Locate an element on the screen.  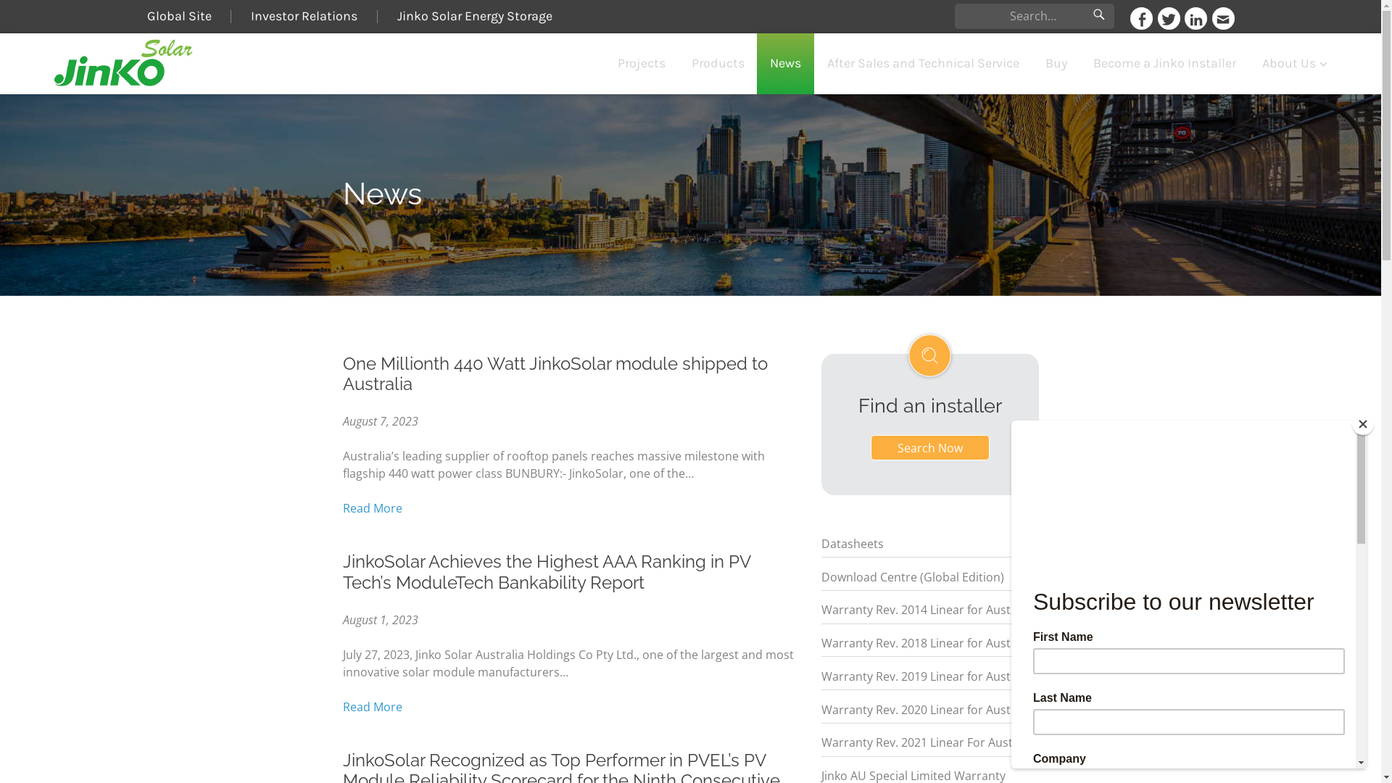
August 1, 2023 is located at coordinates (380, 620).